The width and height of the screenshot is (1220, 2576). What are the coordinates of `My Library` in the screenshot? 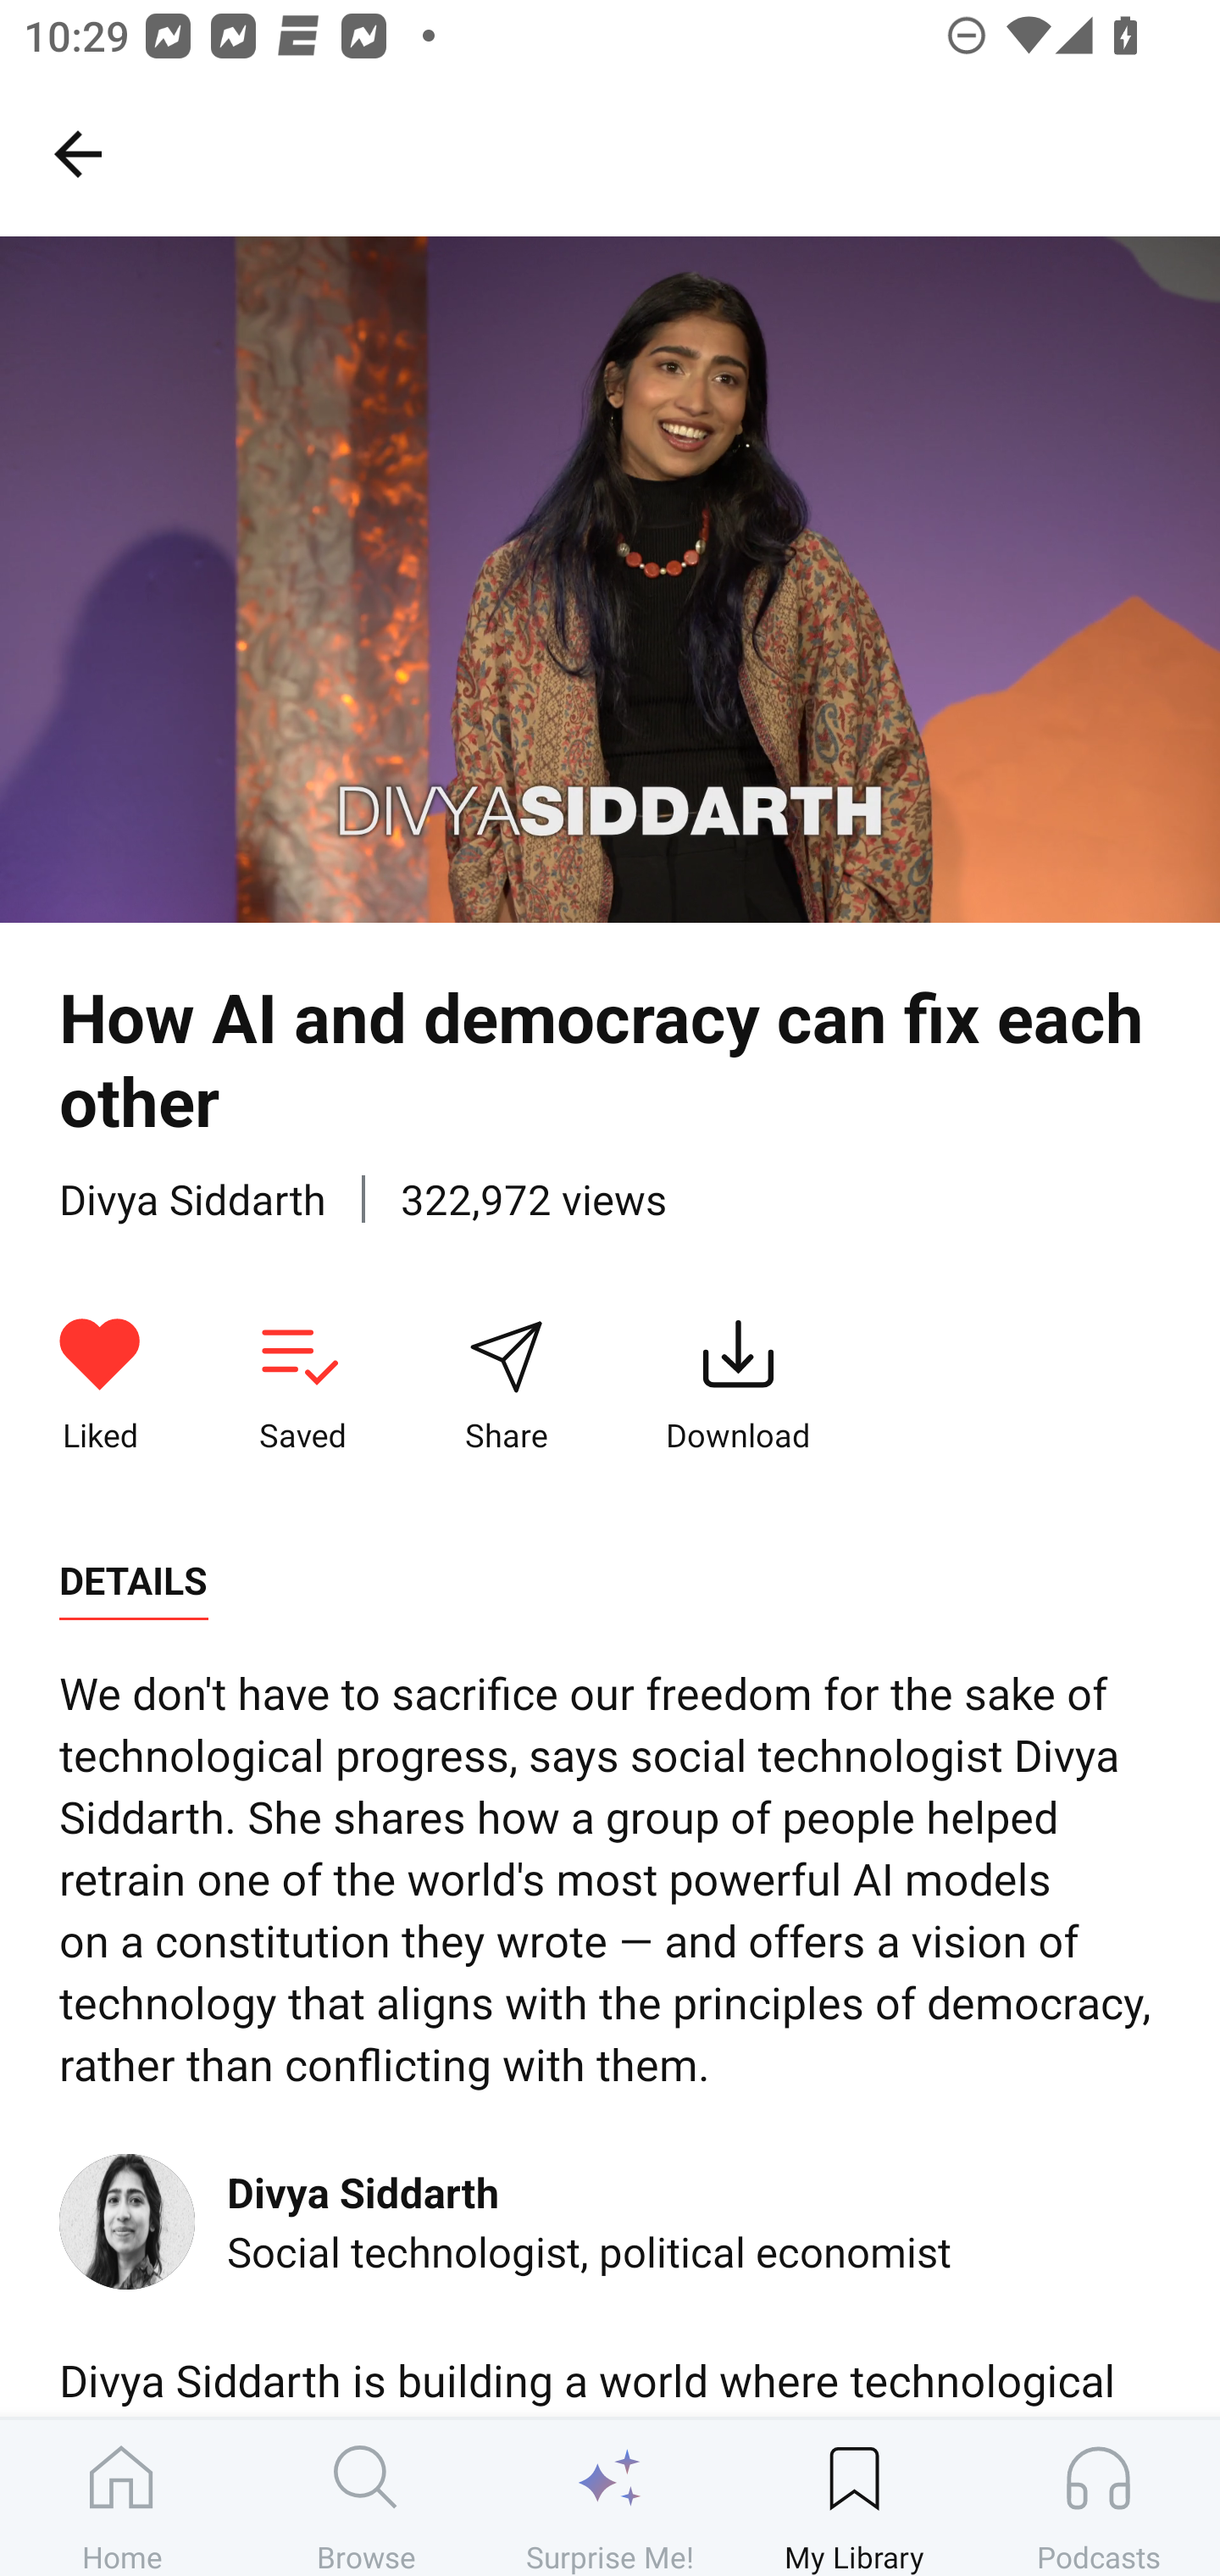 It's located at (854, 2497).